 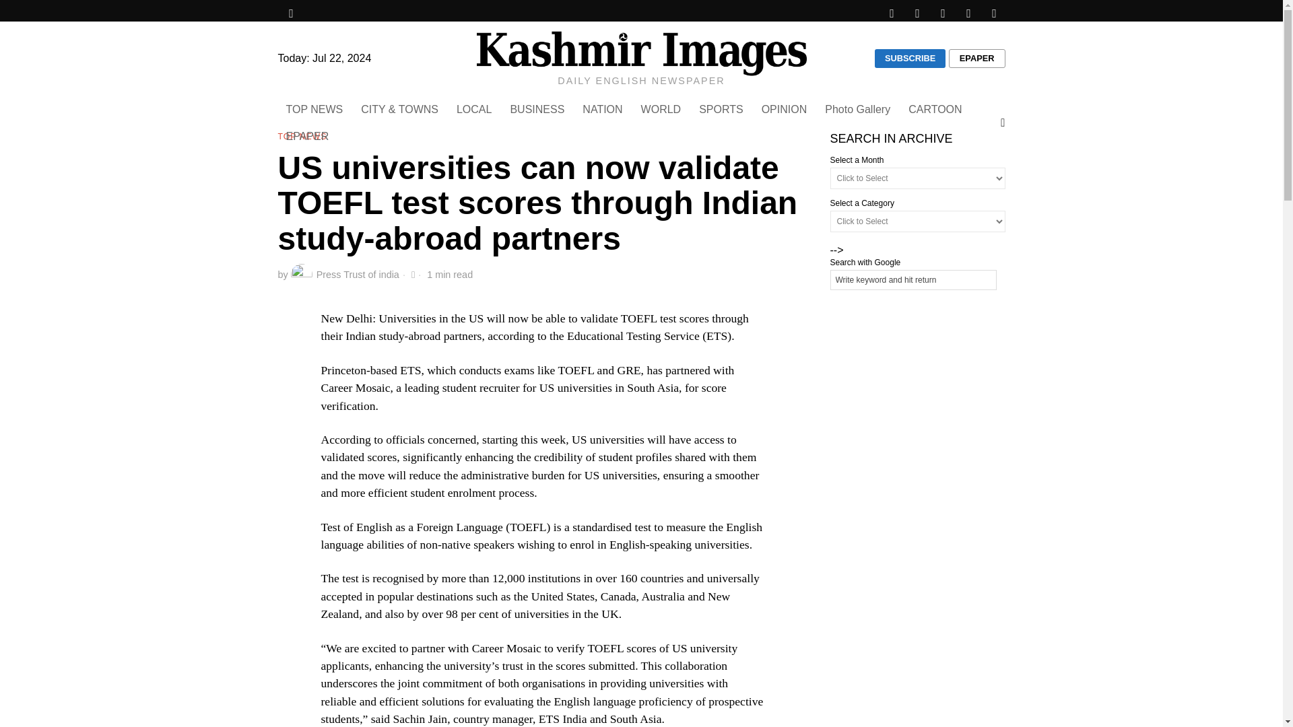 What do you see at coordinates (936, 109) in the screenshot?
I see `CARTOON` at bounding box center [936, 109].